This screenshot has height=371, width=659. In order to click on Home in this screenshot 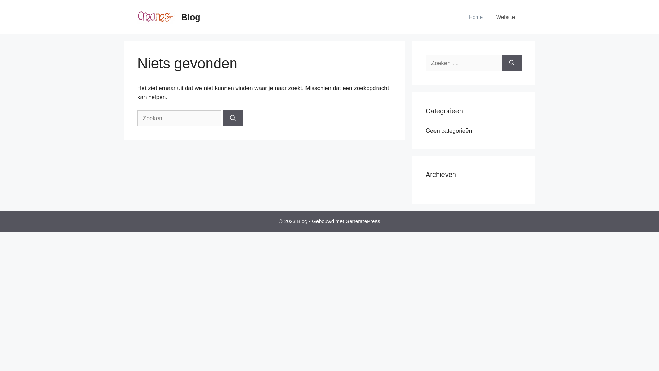, I will do `click(476, 17)`.